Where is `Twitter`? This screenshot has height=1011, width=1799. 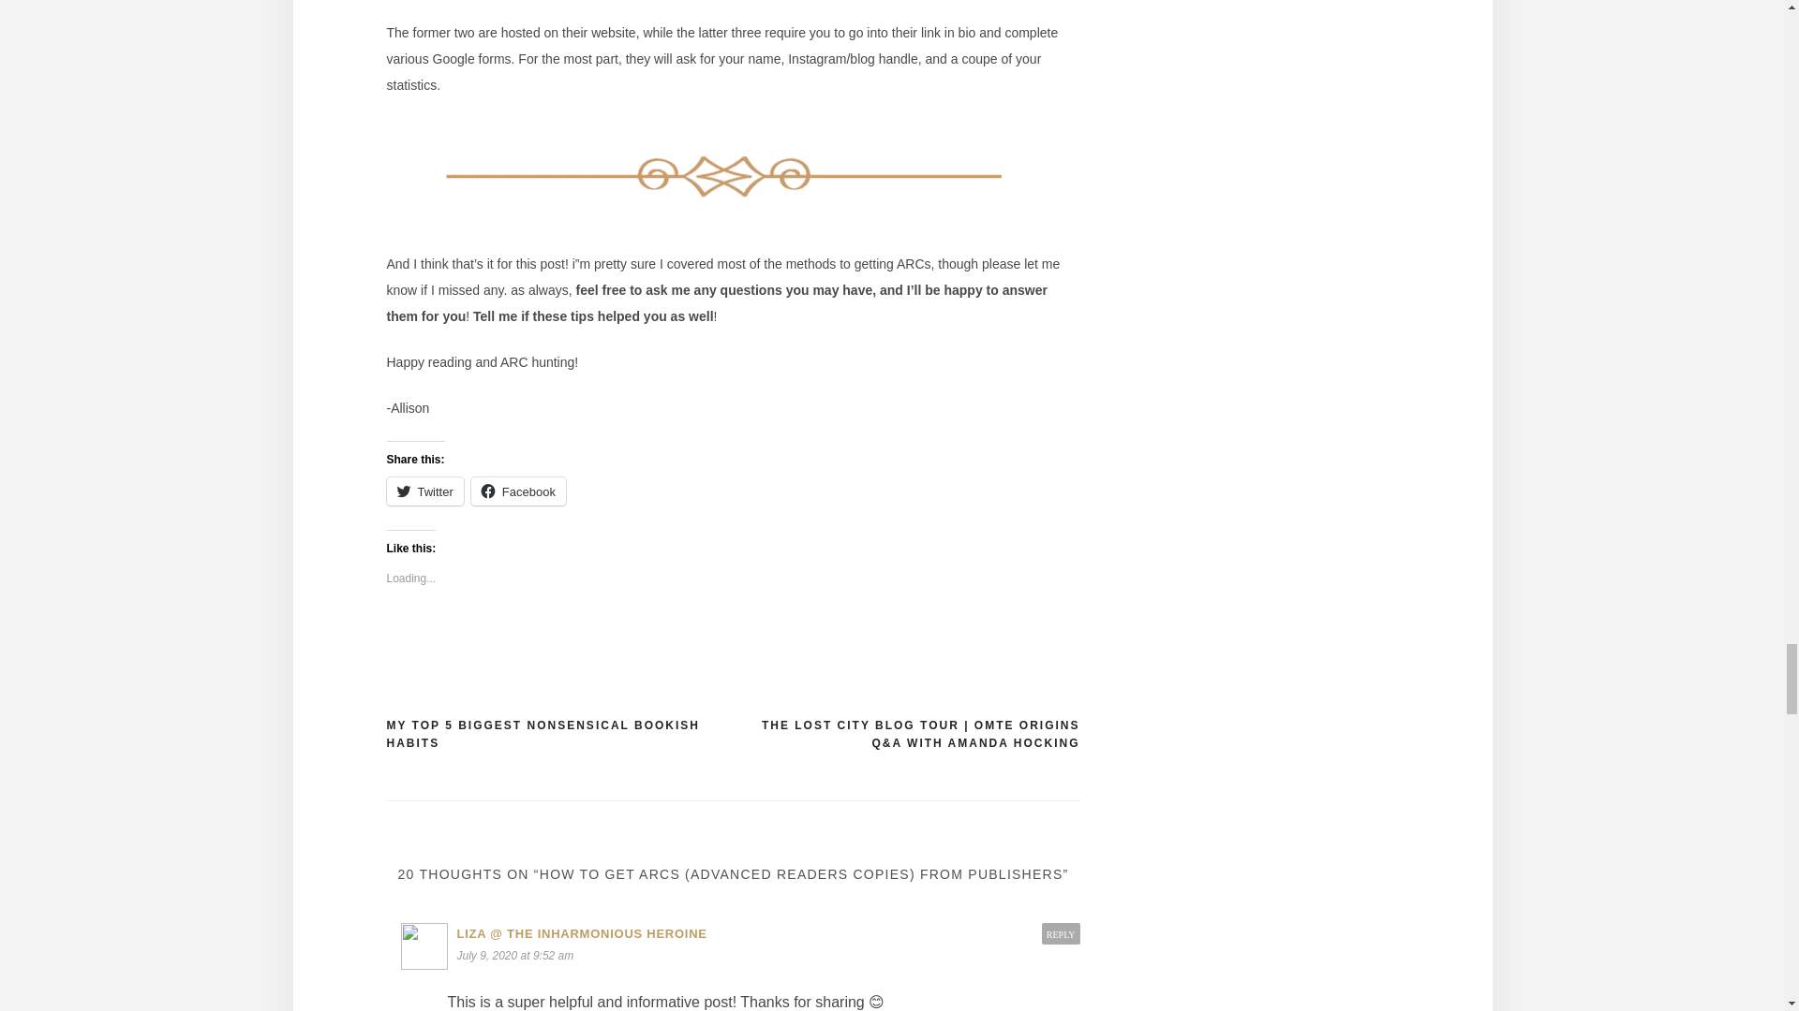
Twitter is located at coordinates (424, 491).